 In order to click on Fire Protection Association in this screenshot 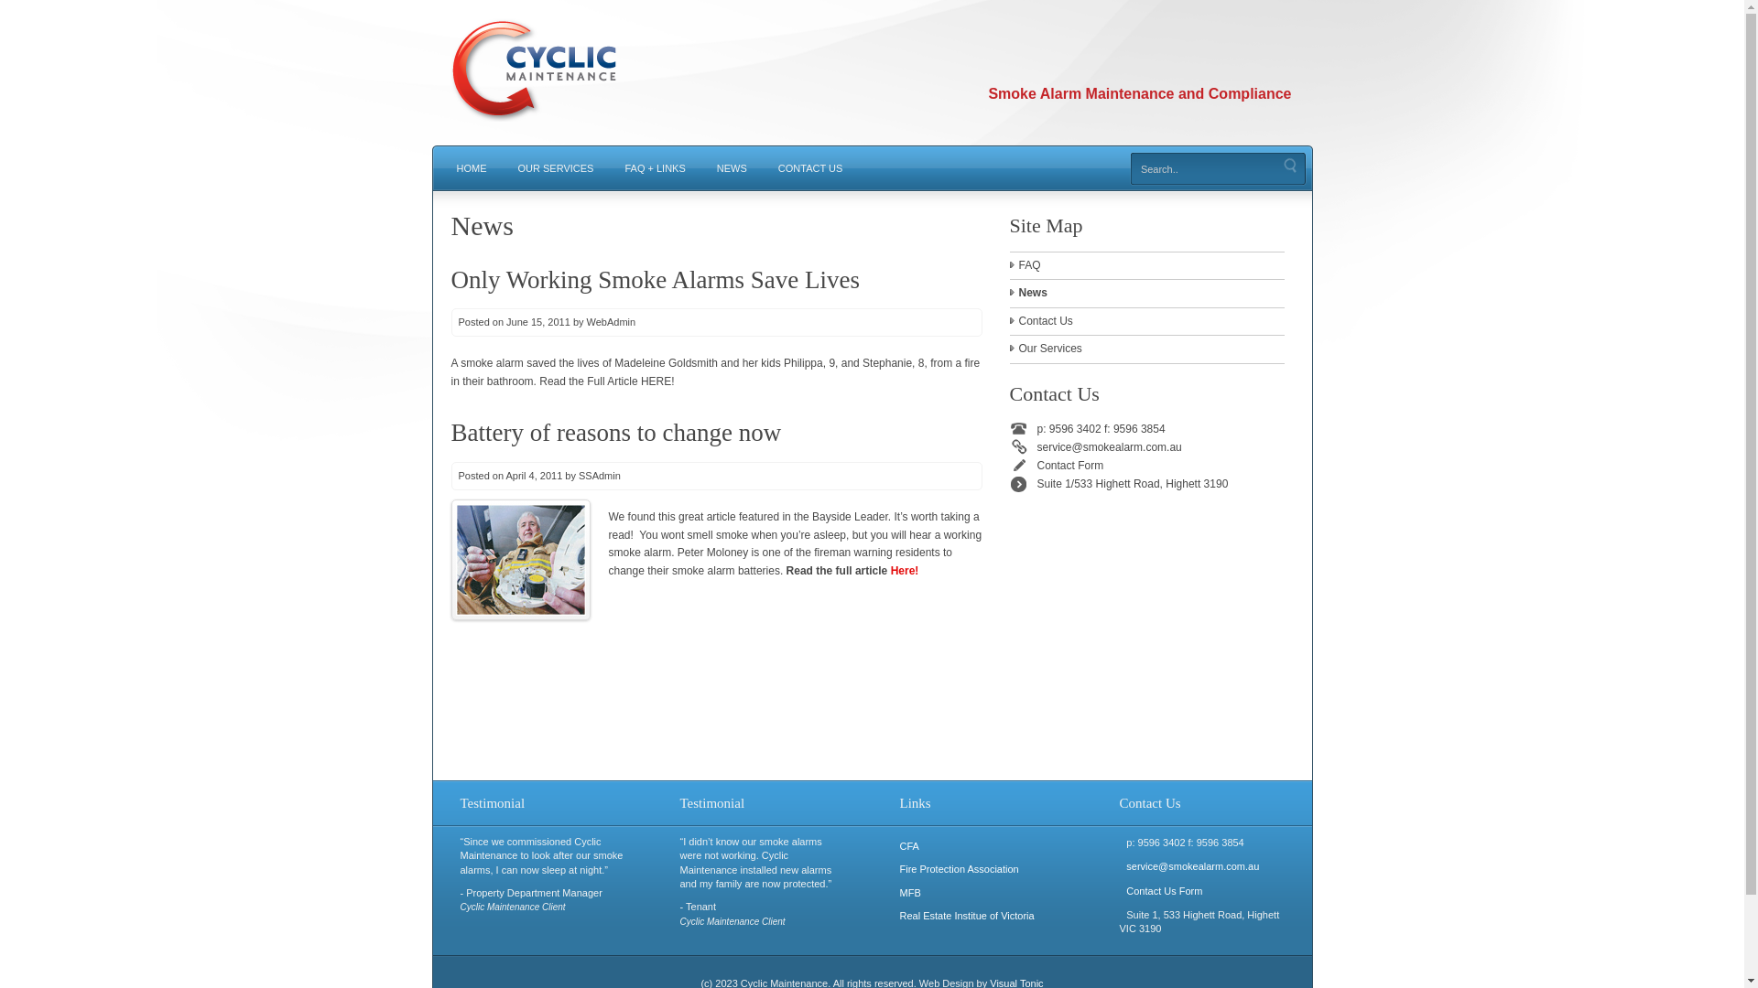, I will do `click(959, 869)`.